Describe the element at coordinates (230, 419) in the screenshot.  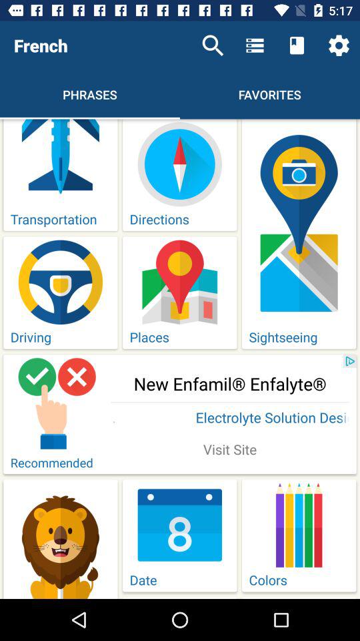
I see `select the electrolyte solution designed item` at that location.